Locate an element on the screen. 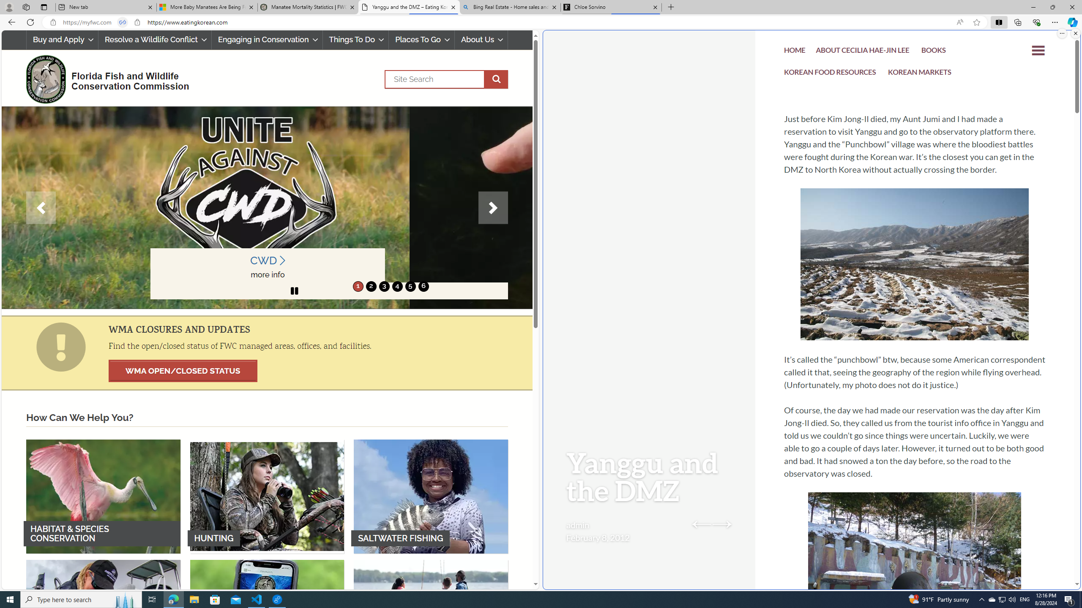 The image size is (1082, 608). February 8, 2012 is located at coordinates (598, 537).